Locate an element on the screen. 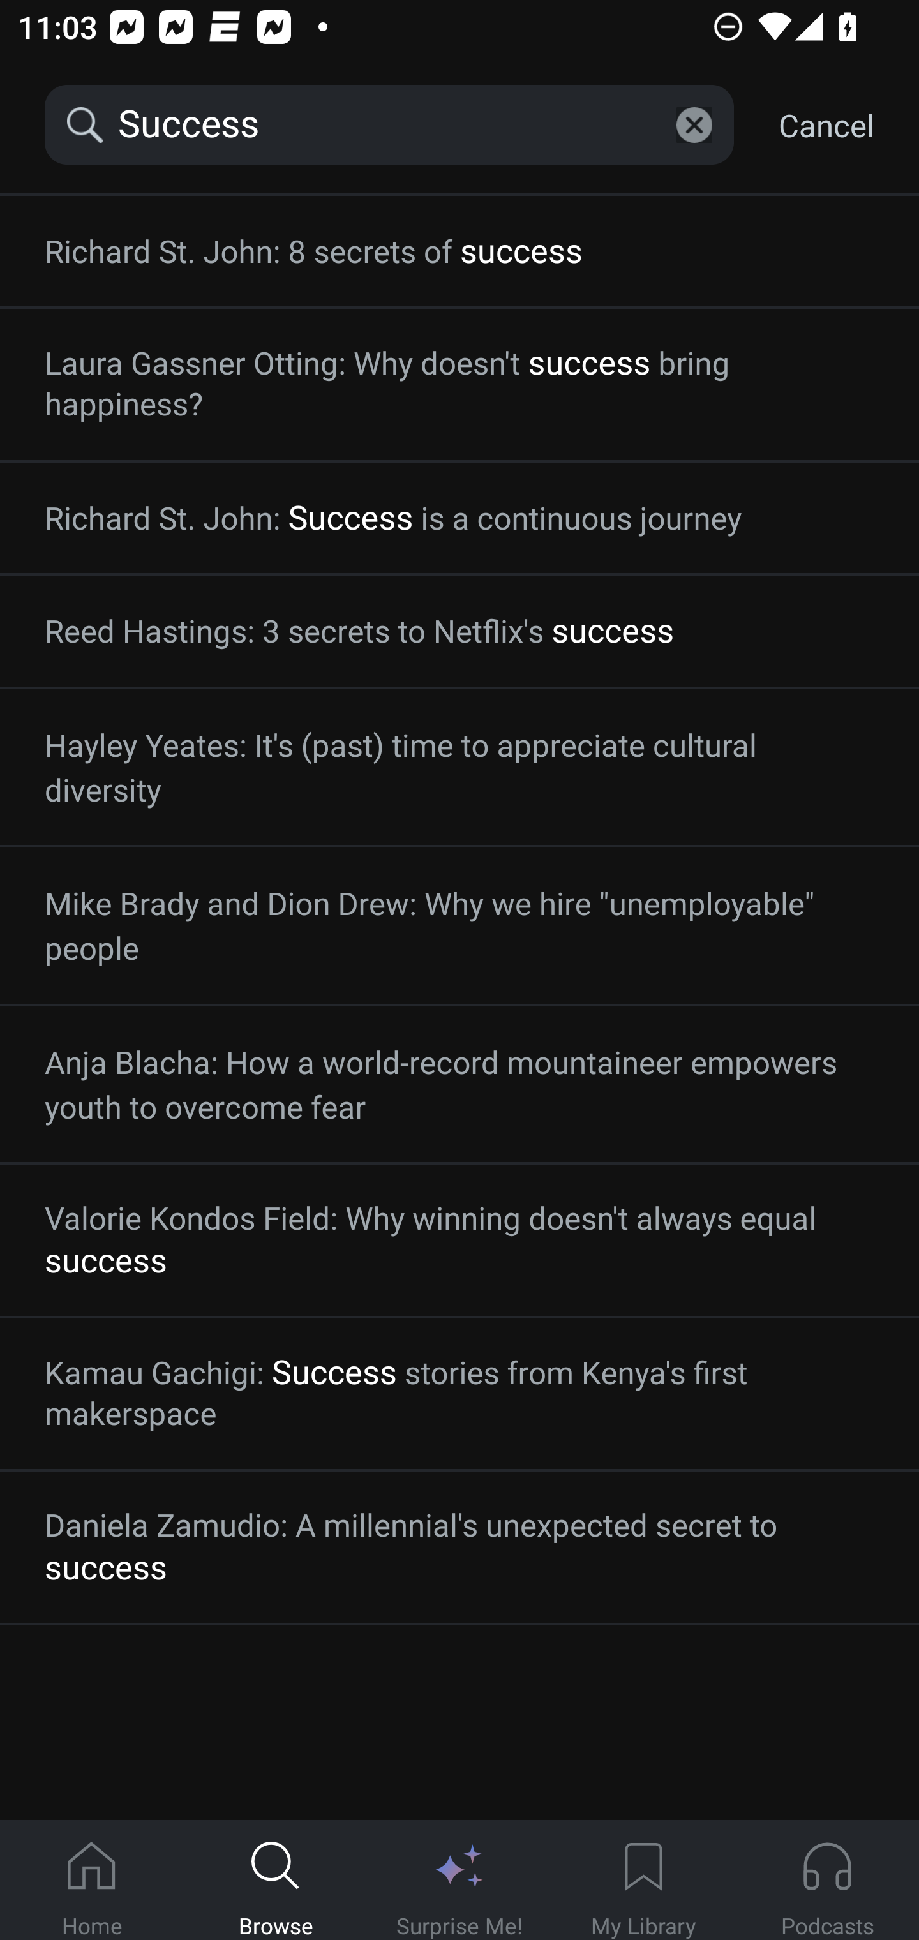  My Library is located at coordinates (643, 1881).